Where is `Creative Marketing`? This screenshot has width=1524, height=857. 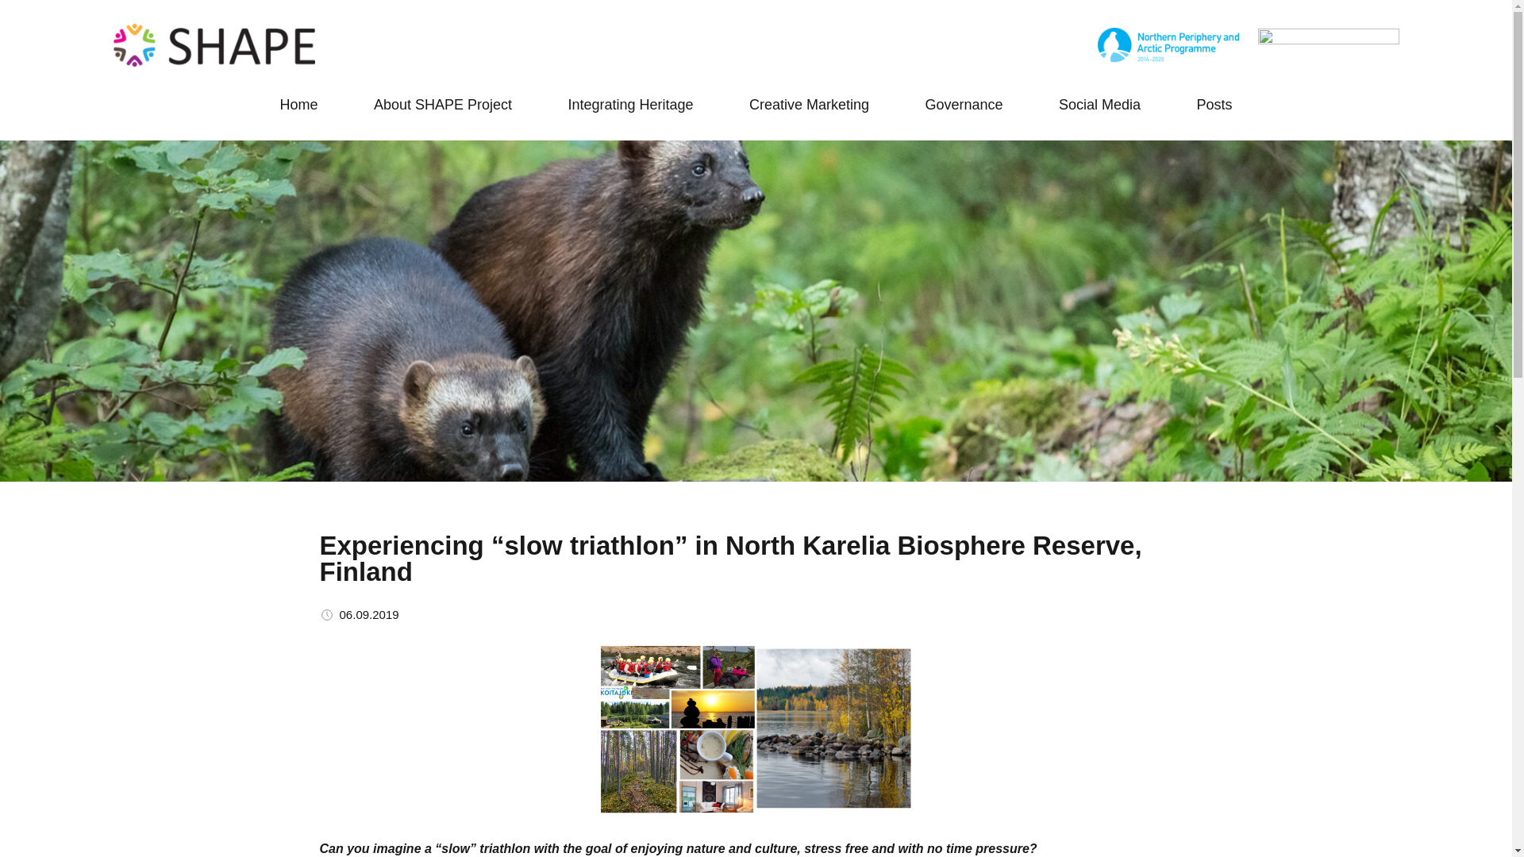 Creative Marketing is located at coordinates (809, 105).